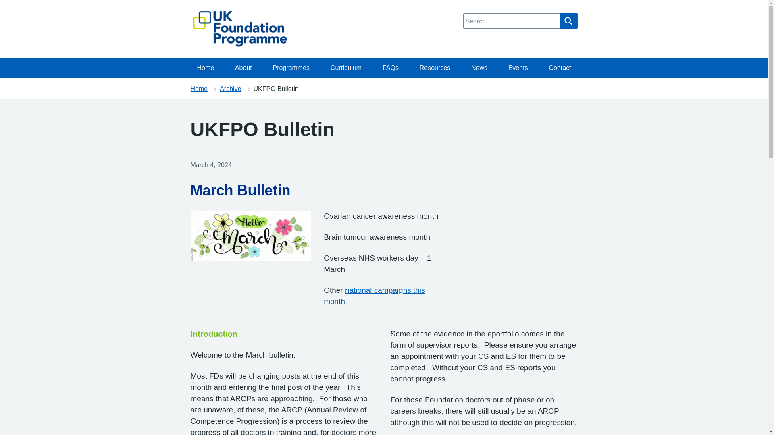 This screenshot has height=435, width=774. Describe the element at coordinates (560, 68) in the screenshot. I see `Contact` at that location.